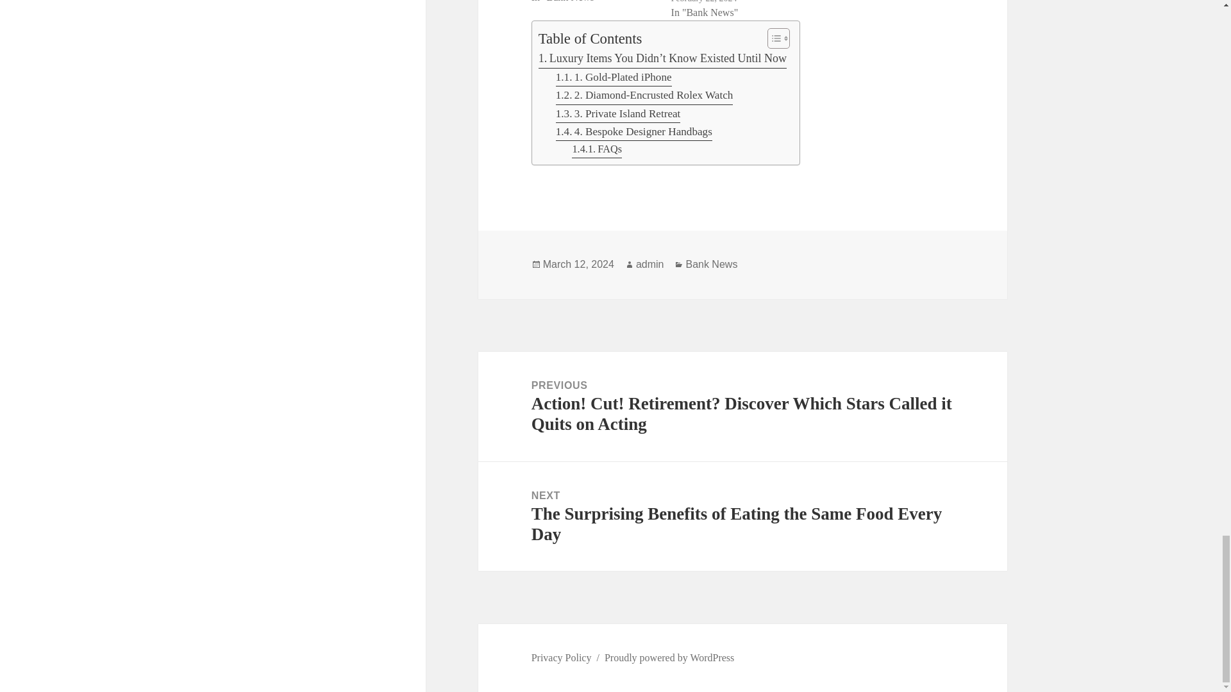 The width and height of the screenshot is (1231, 692). I want to click on 4. Bespoke Designer Handbags, so click(634, 132).